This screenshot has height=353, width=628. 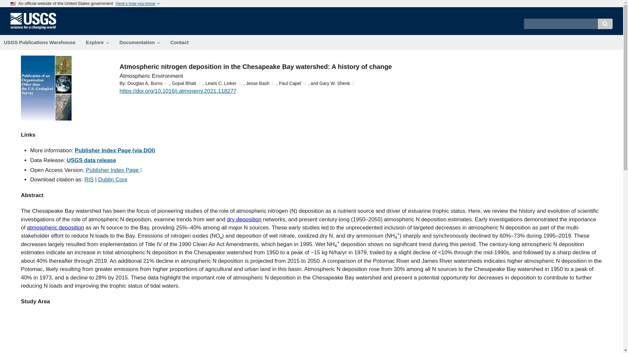 What do you see at coordinates (97, 42) in the screenshot?
I see `Explore` at bounding box center [97, 42].